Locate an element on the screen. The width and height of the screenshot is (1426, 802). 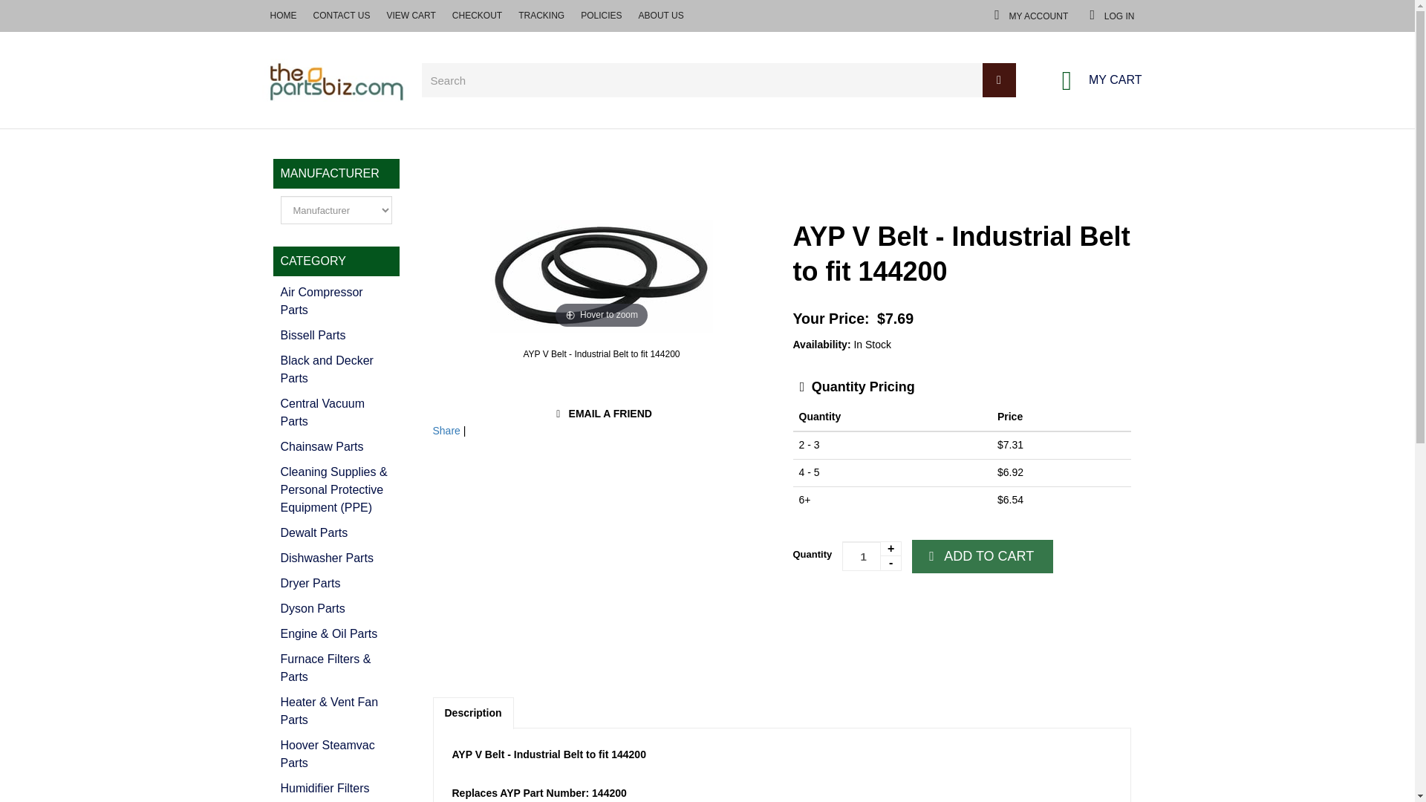
CHECKOUT is located at coordinates (336, 301).